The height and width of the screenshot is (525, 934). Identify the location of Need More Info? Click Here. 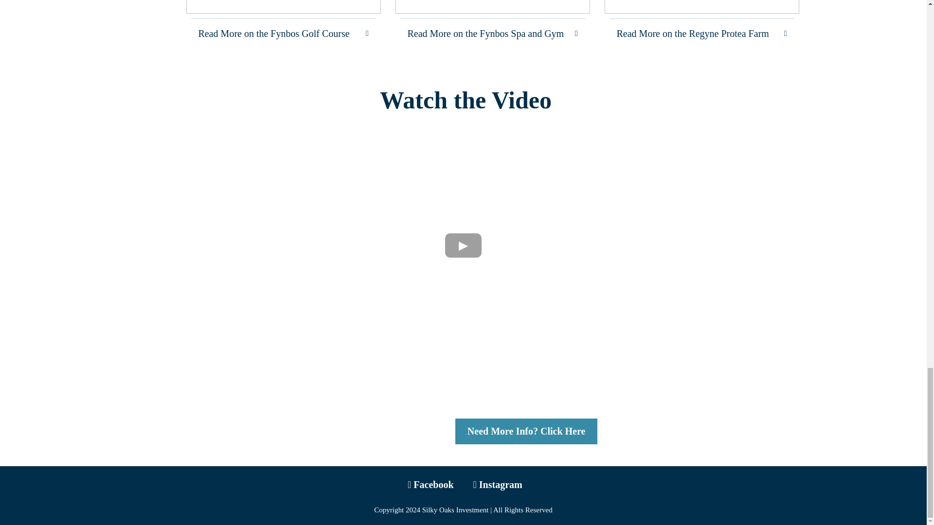
(526, 431).